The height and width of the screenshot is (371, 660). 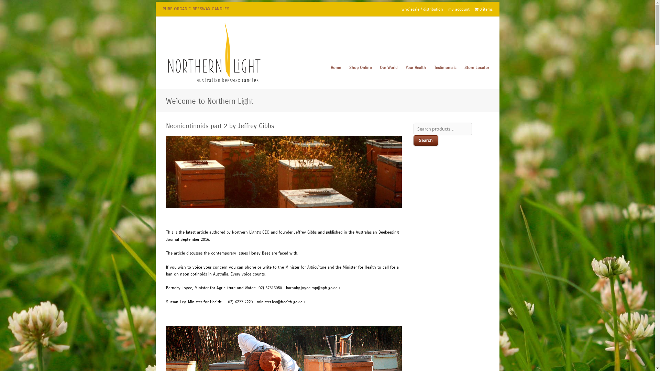 What do you see at coordinates (284, 172) in the screenshot?
I see `Neonicotinoids part 2 by Jeffrey Gibbs` at bounding box center [284, 172].